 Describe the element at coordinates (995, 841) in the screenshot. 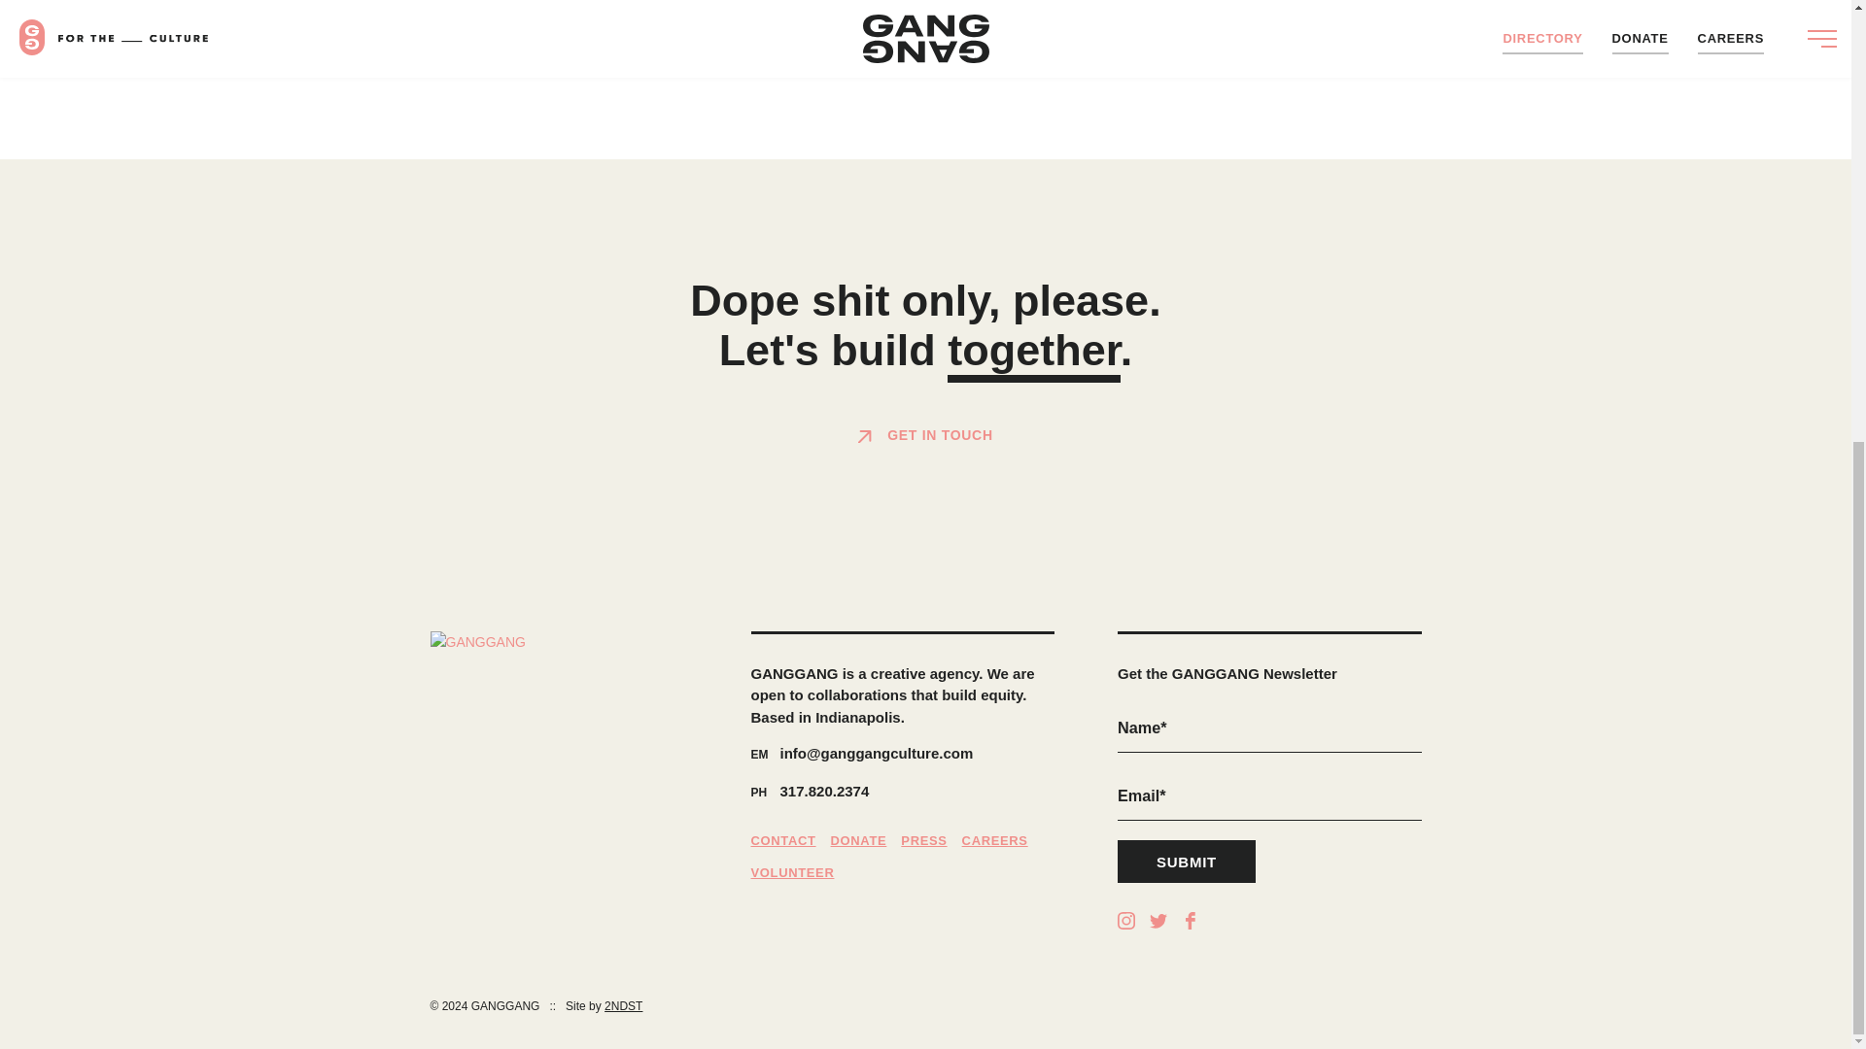

I see `CAREERS` at that location.